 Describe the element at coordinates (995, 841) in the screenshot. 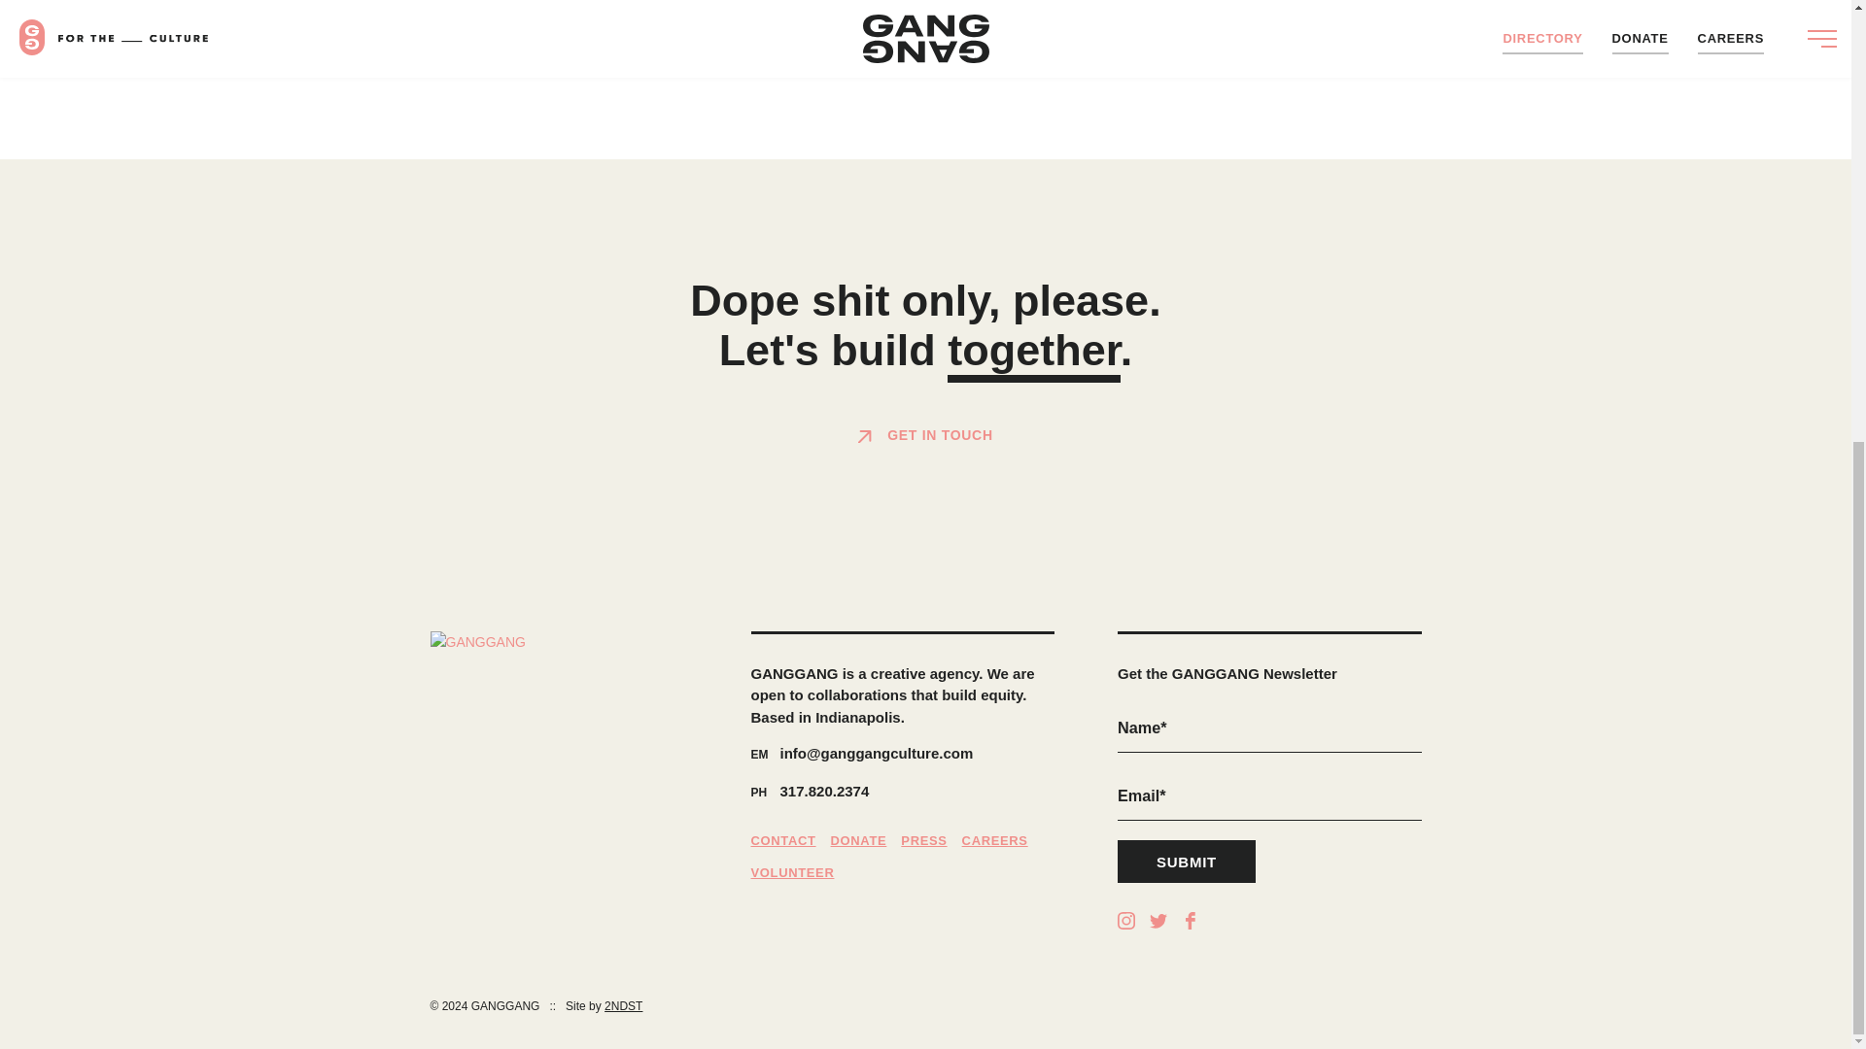

I see `CAREERS` at that location.